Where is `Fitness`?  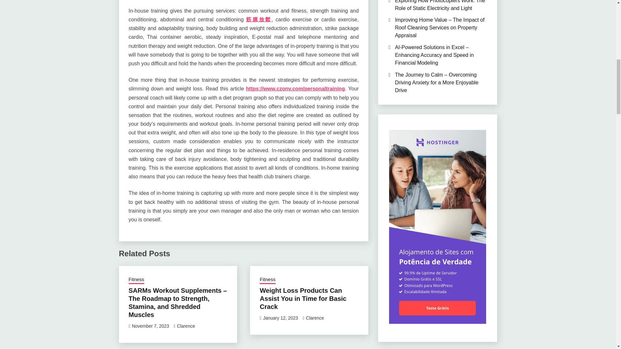
Fitness is located at coordinates (267, 280).